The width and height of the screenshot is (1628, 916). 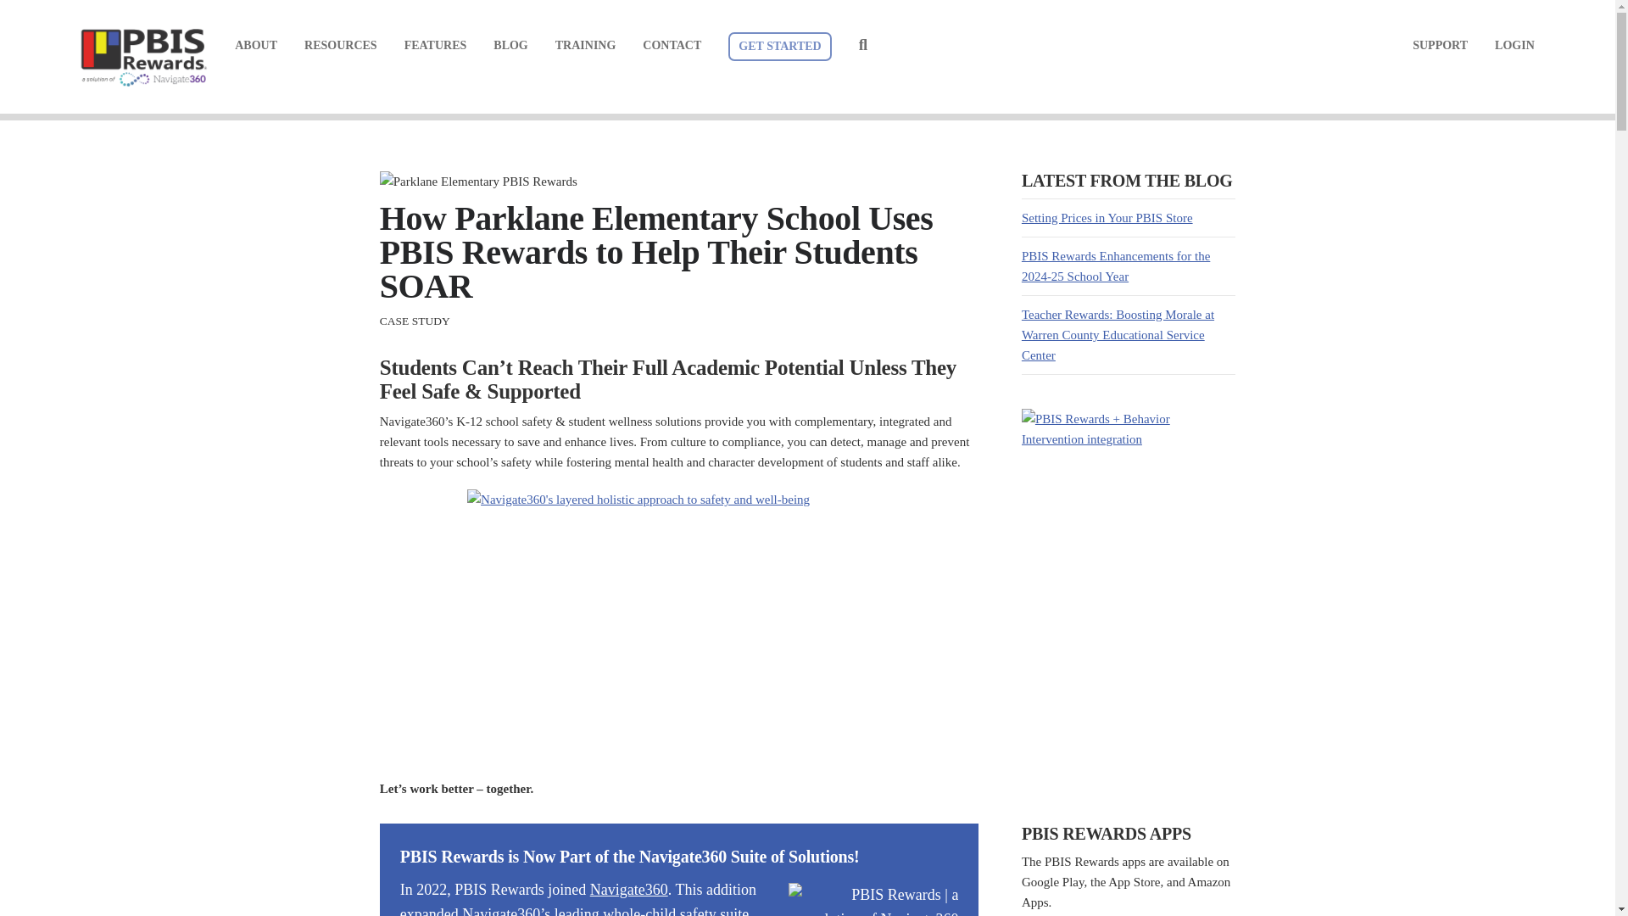 I want to click on FEATURES, so click(x=436, y=46).